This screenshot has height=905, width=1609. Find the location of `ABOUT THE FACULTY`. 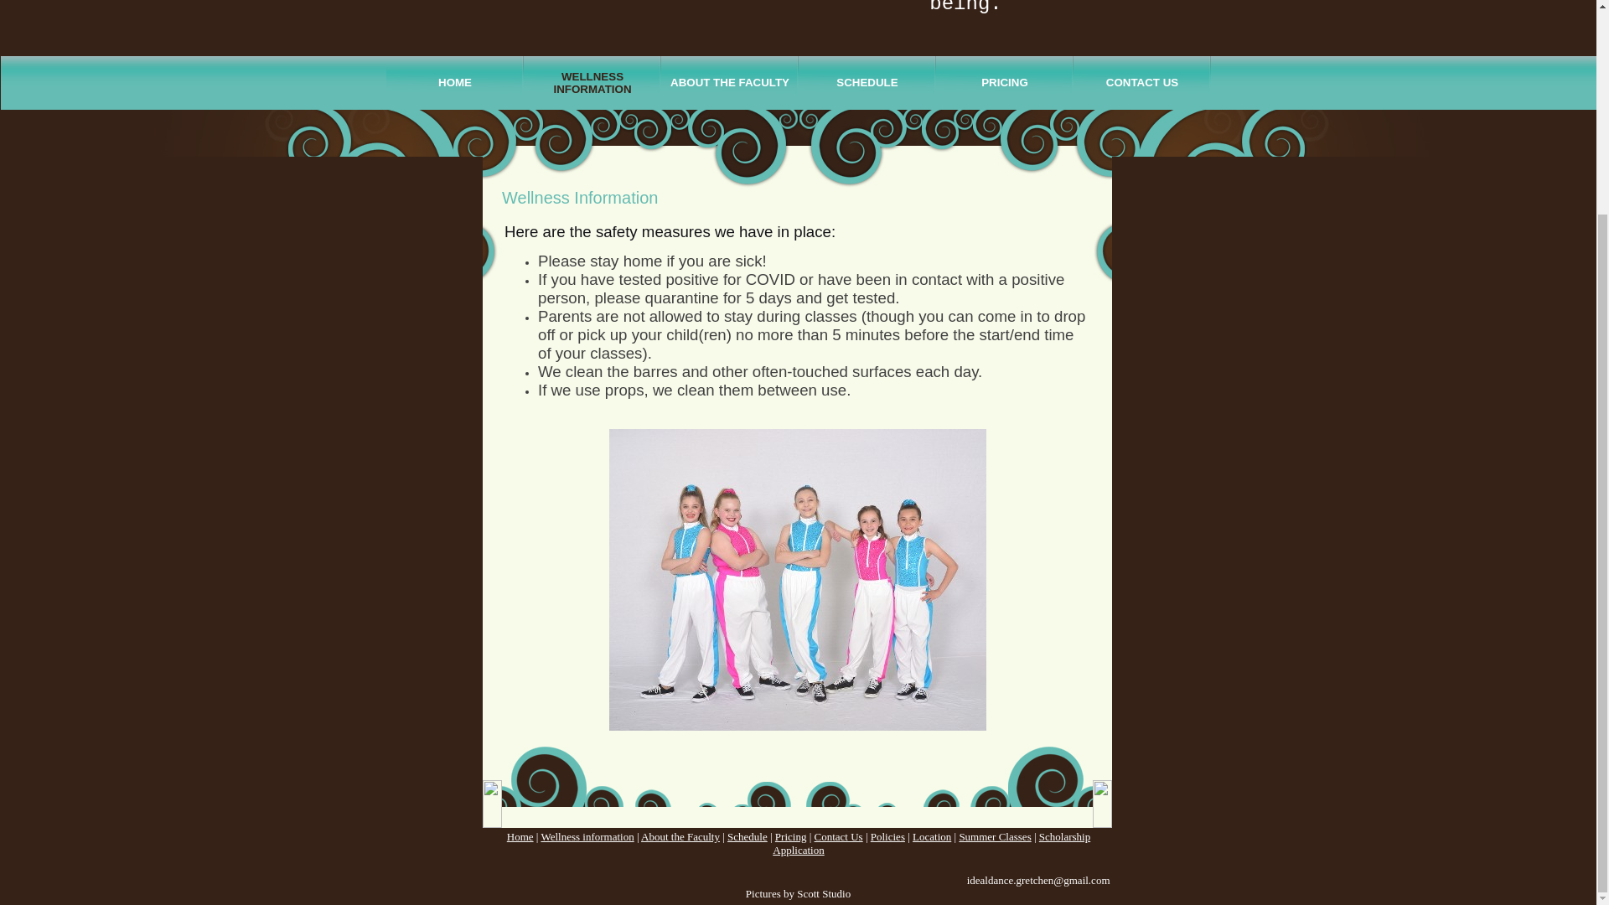

ABOUT THE FACULTY is located at coordinates (729, 82).